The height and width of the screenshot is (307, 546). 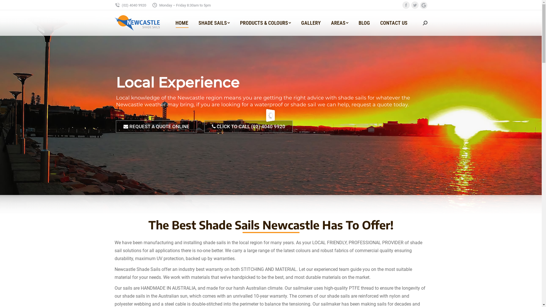 What do you see at coordinates (214, 23) in the screenshot?
I see `SHADE SAILS` at bounding box center [214, 23].